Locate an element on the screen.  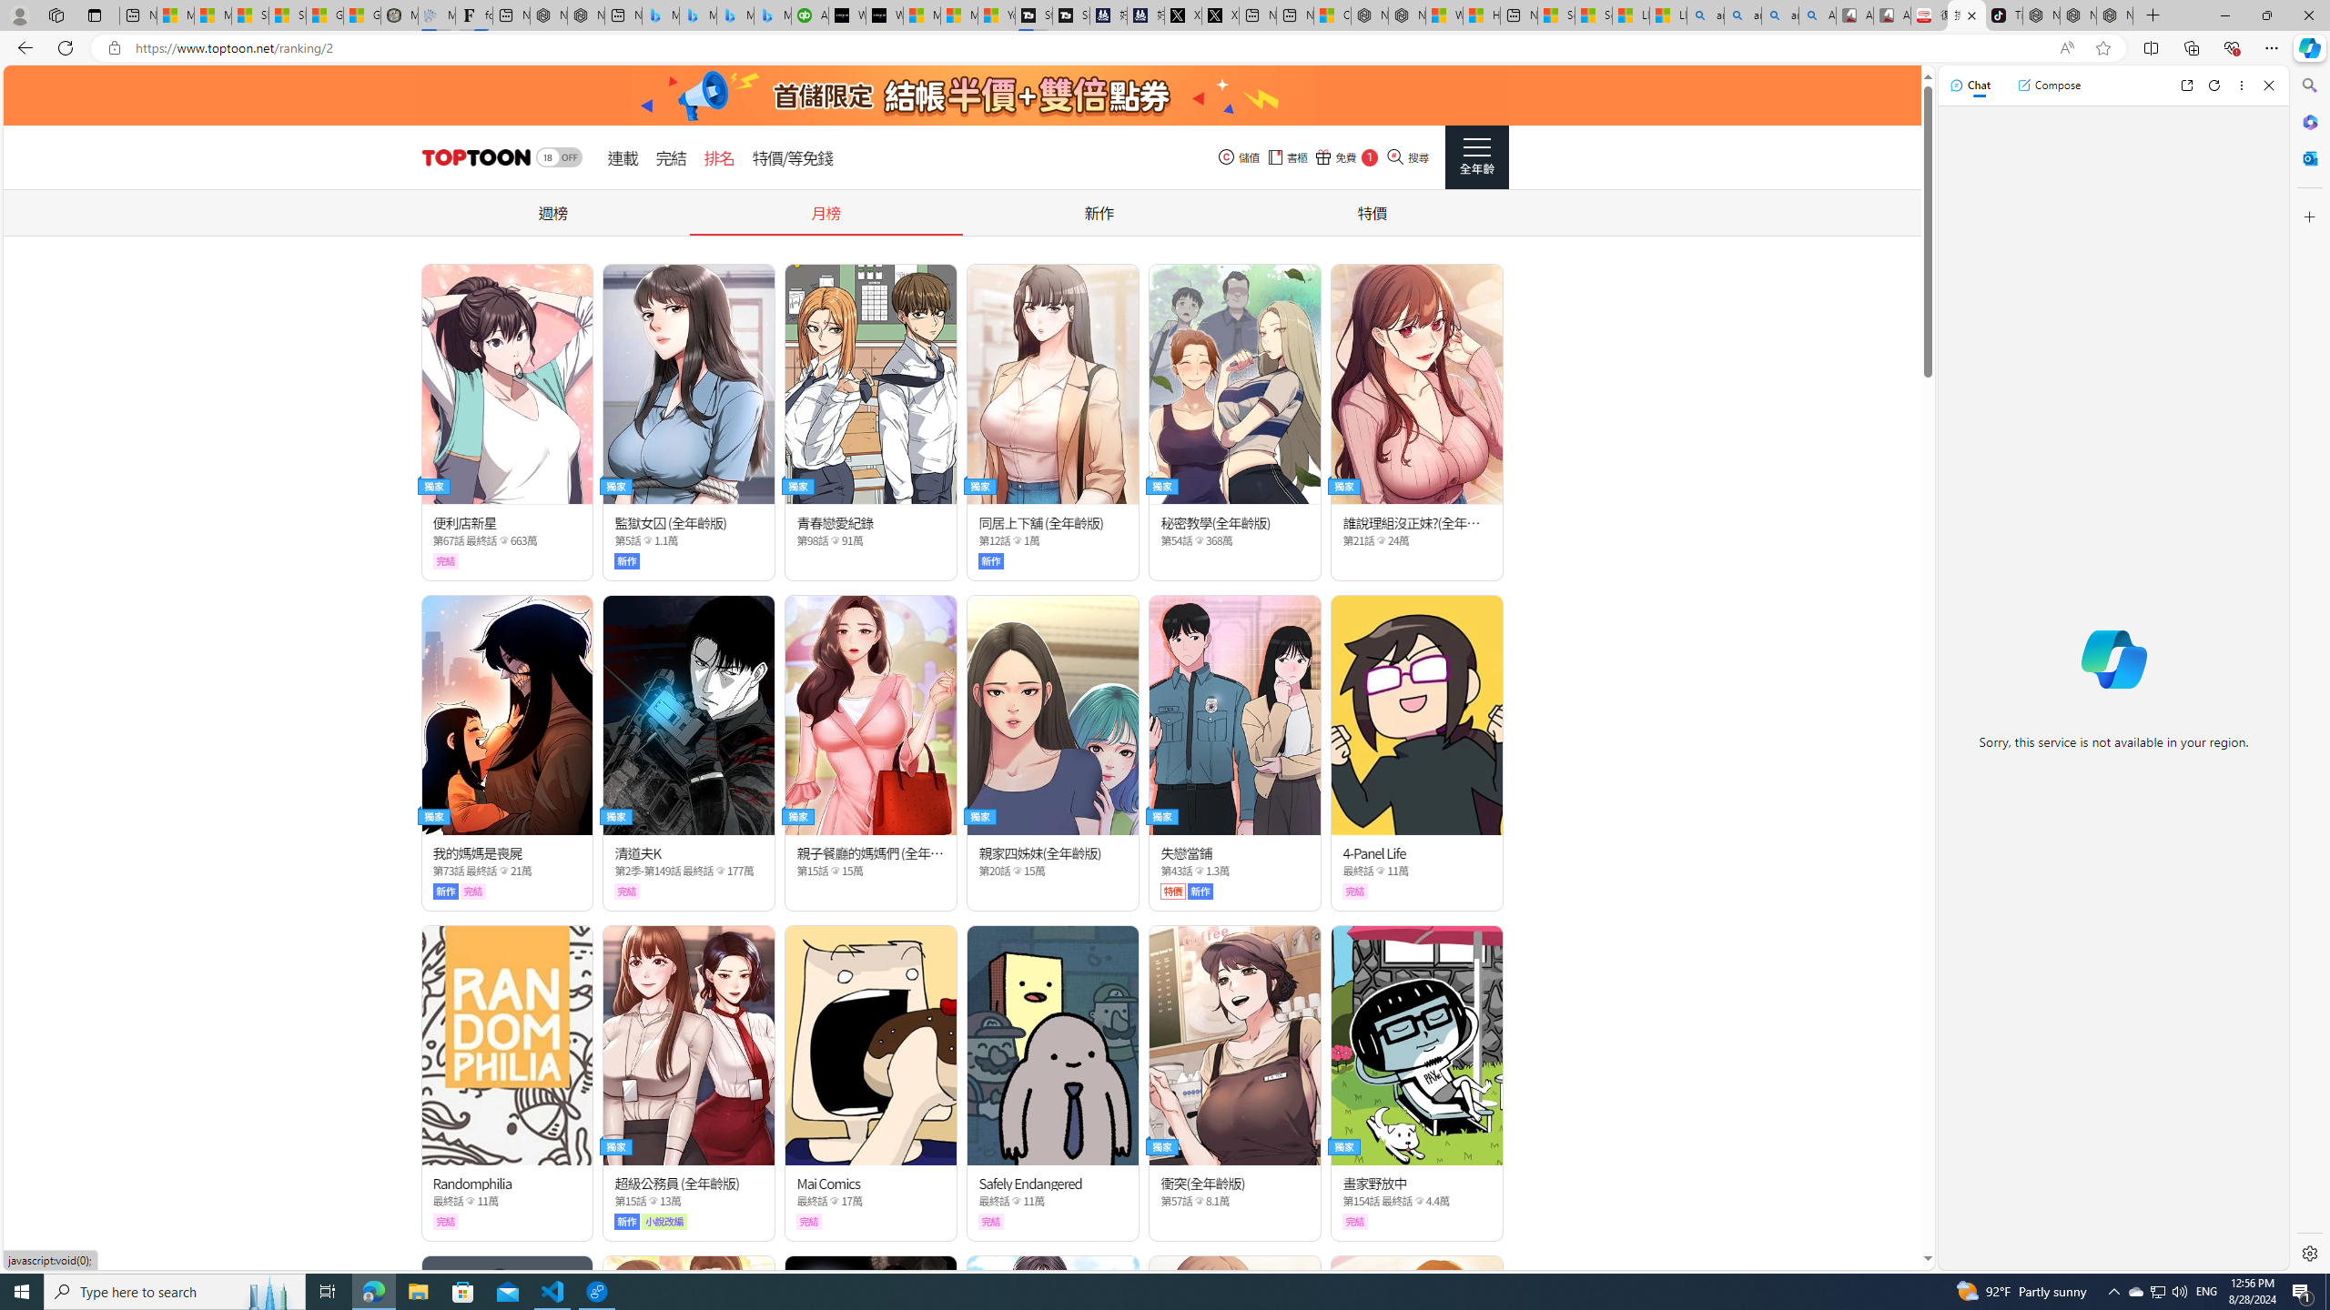
Microsoft Bing Travel - Stays in Bangkok, Bangkok, Thailand is located at coordinates (697, 15).